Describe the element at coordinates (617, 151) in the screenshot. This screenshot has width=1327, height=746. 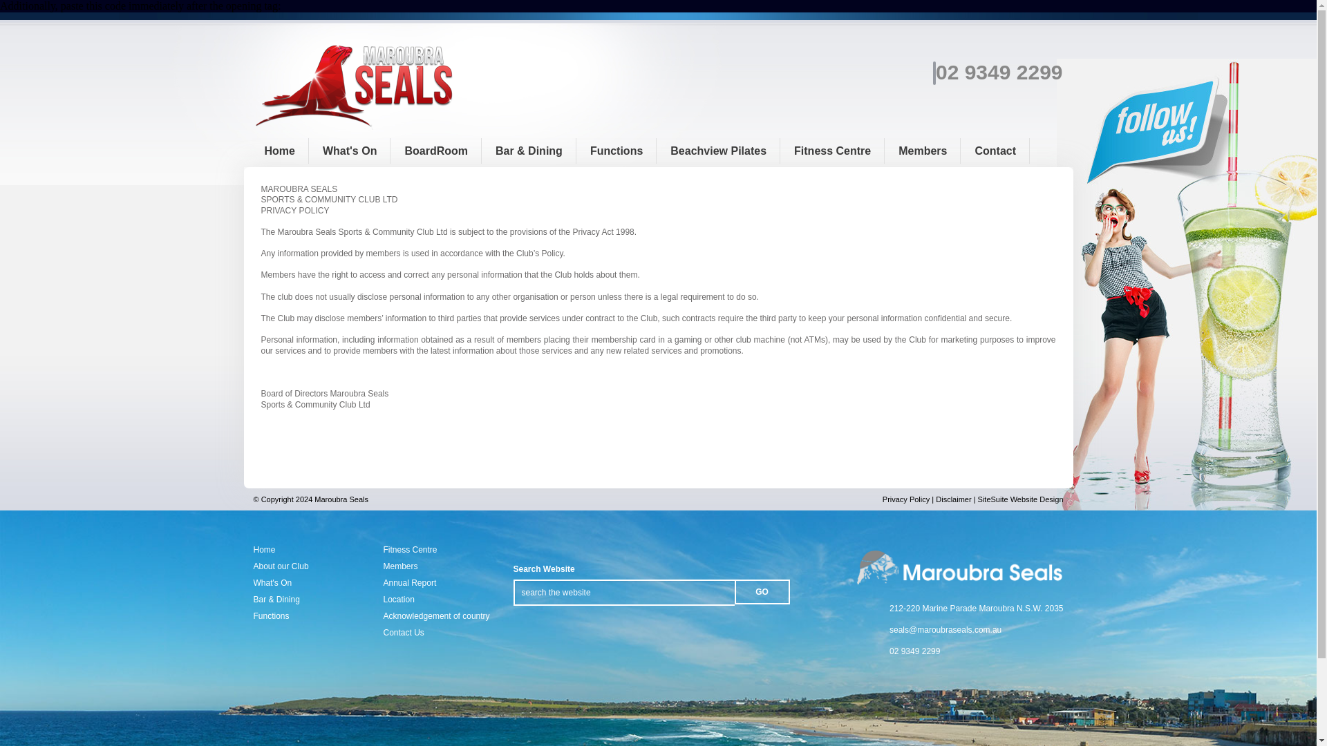
I see `Functions` at that location.